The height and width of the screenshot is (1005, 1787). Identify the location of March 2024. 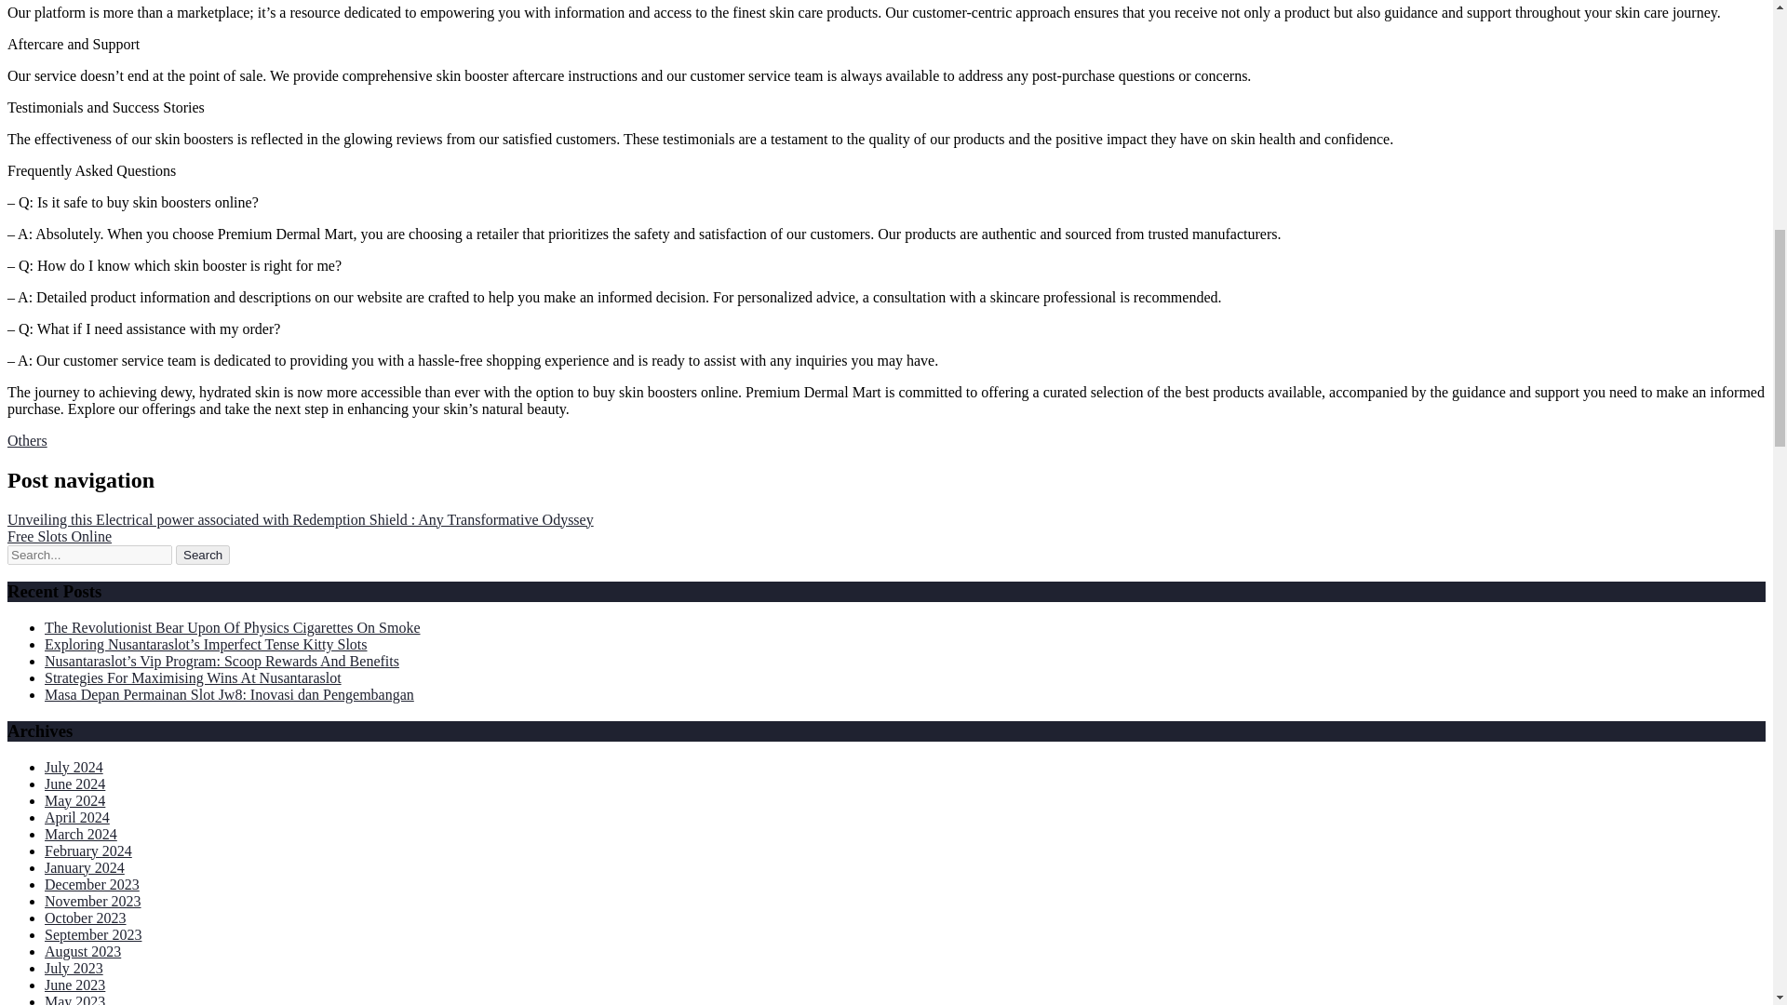
(81, 834).